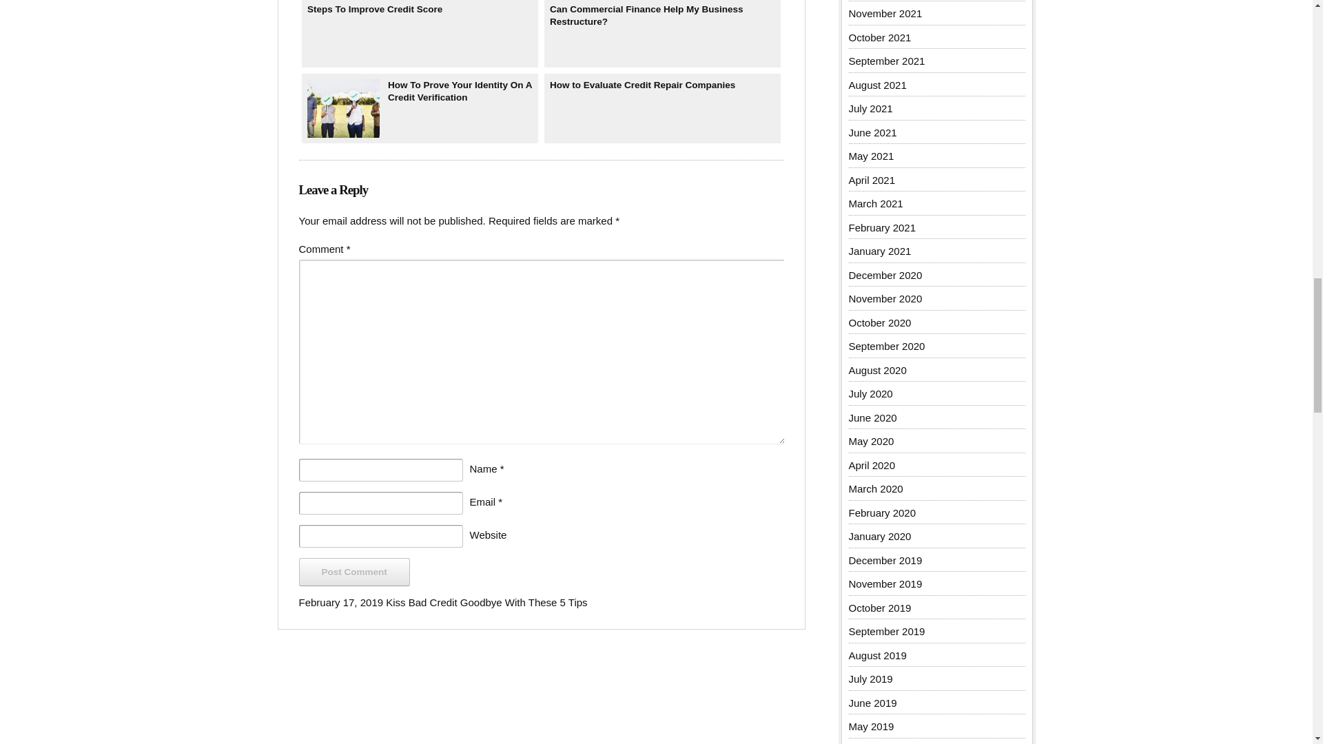 Image resolution: width=1323 pixels, height=744 pixels. I want to click on How to Evaluate Credit Repair Companies, so click(663, 108).